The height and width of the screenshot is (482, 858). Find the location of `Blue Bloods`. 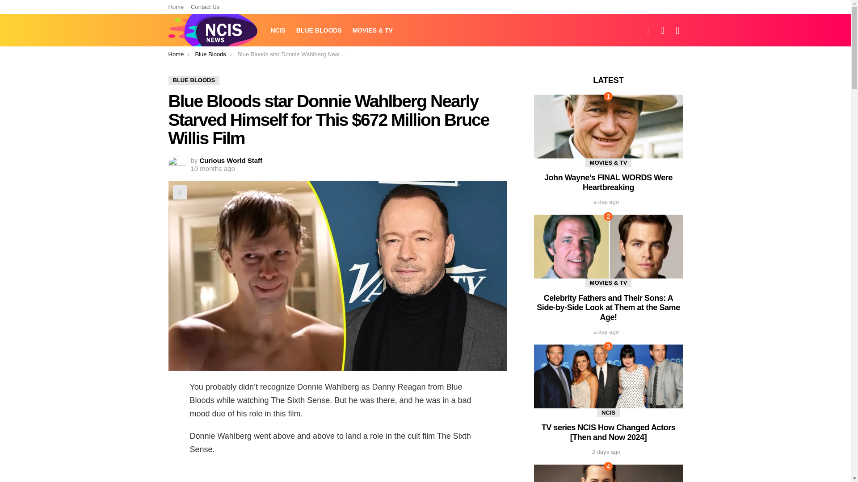

Blue Bloods is located at coordinates (210, 54).